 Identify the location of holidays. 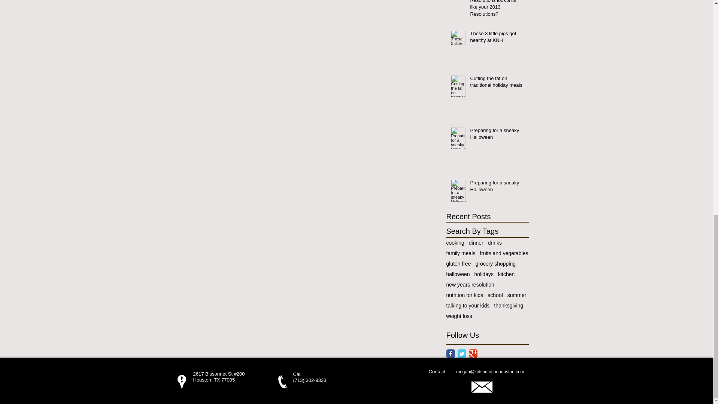
(484, 274).